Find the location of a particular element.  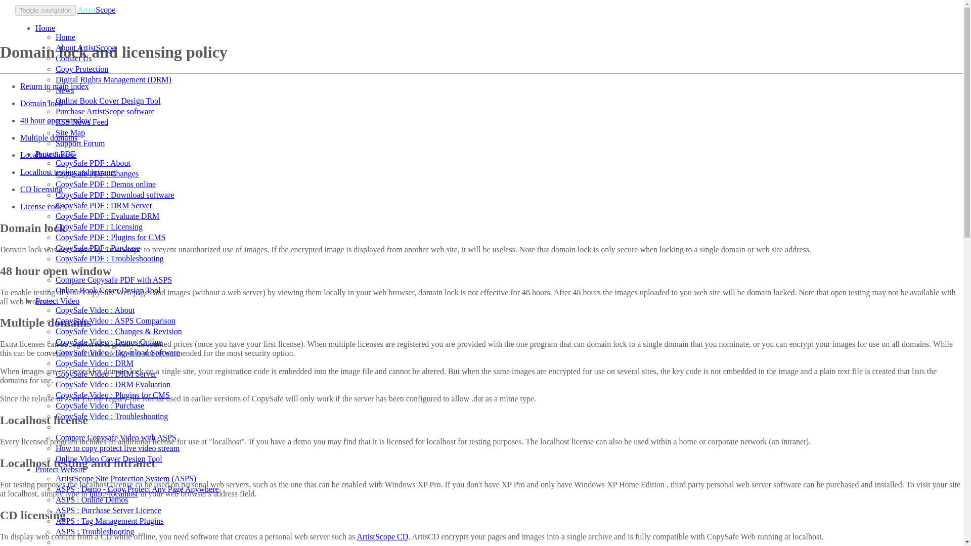

CopySafe Video : Demos Online is located at coordinates (108, 342).